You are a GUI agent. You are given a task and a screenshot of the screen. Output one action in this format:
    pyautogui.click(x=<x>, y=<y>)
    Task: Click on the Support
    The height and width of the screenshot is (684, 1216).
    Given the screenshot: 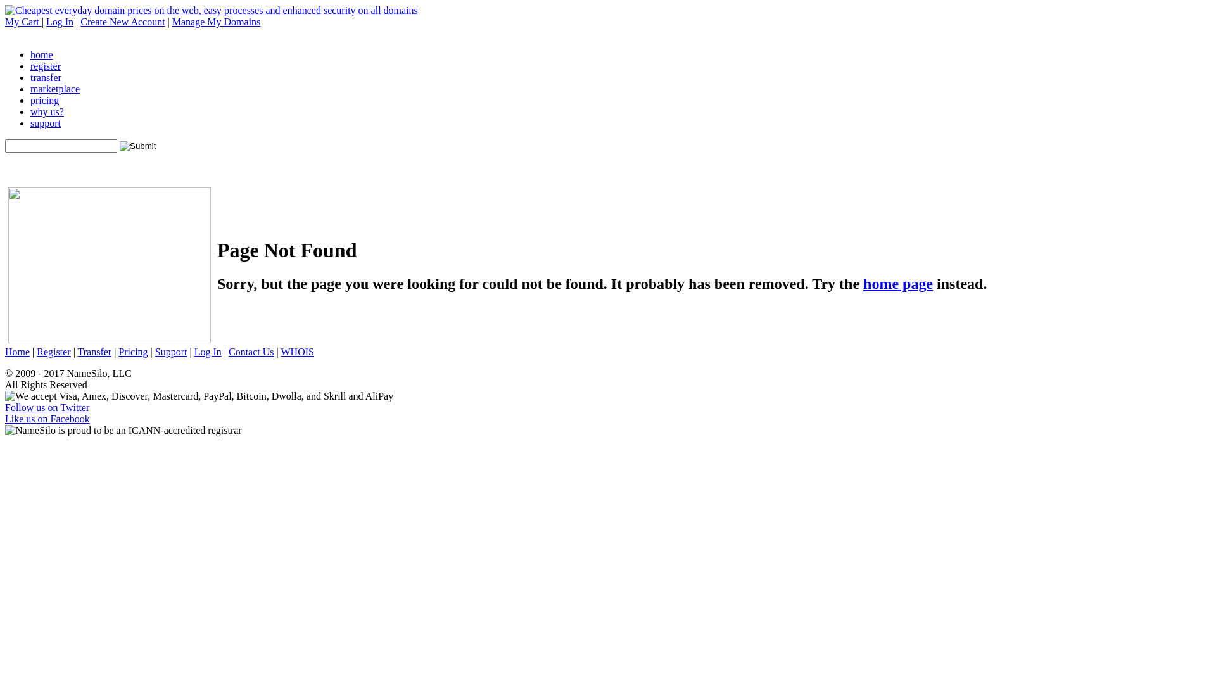 What is the action you would take?
    pyautogui.click(x=171, y=352)
    